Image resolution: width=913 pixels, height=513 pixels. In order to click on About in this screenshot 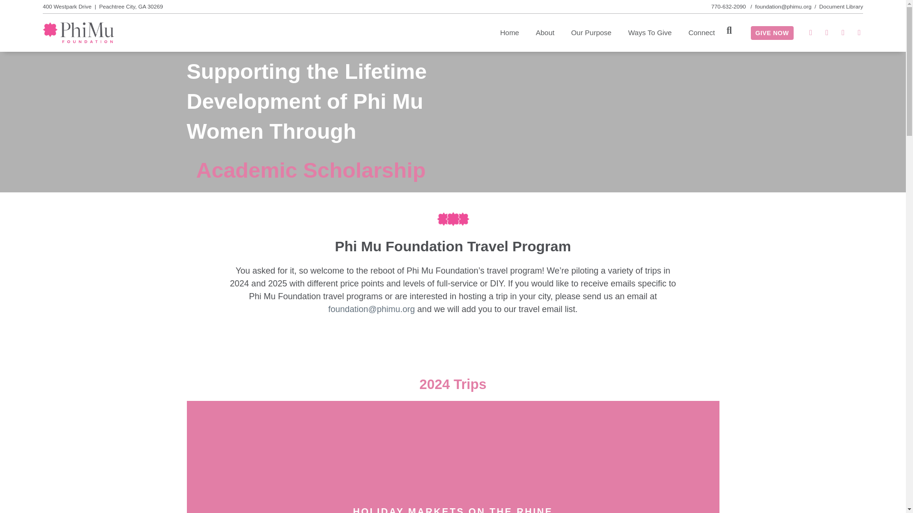, I will do `click(545, 32)`.